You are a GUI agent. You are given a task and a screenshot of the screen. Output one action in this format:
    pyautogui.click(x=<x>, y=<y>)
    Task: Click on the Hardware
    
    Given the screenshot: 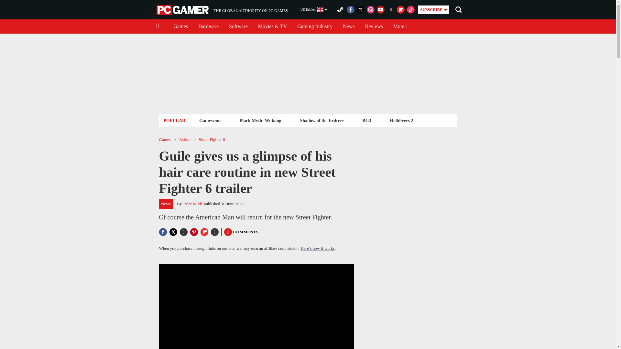 What is the action you would take?
    pyautogui.click(x=222, y=10)
    